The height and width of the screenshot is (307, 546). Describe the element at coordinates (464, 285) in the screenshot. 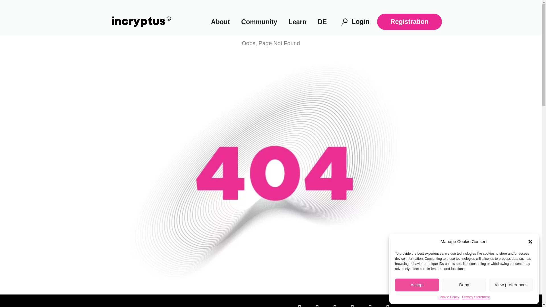

I see `Deny` at that location.